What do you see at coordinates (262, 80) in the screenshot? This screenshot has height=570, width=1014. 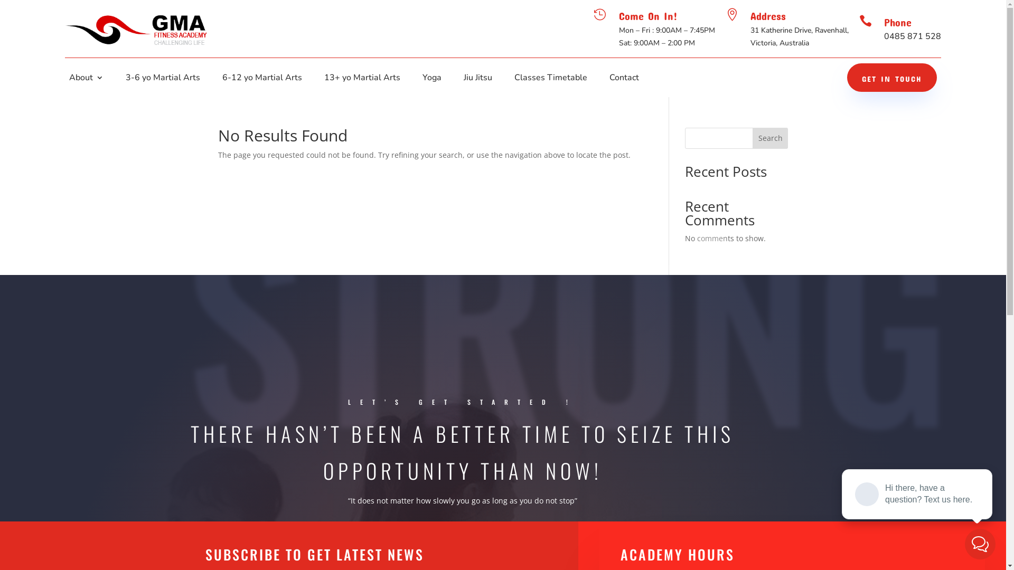 I see `6-12 yo Martial Arts` at bounding box center [262, 80].